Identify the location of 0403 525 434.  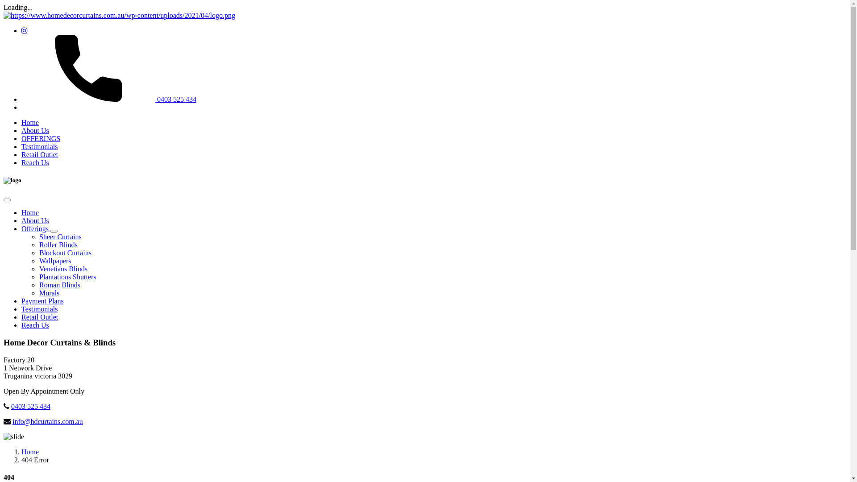
(31, 406).